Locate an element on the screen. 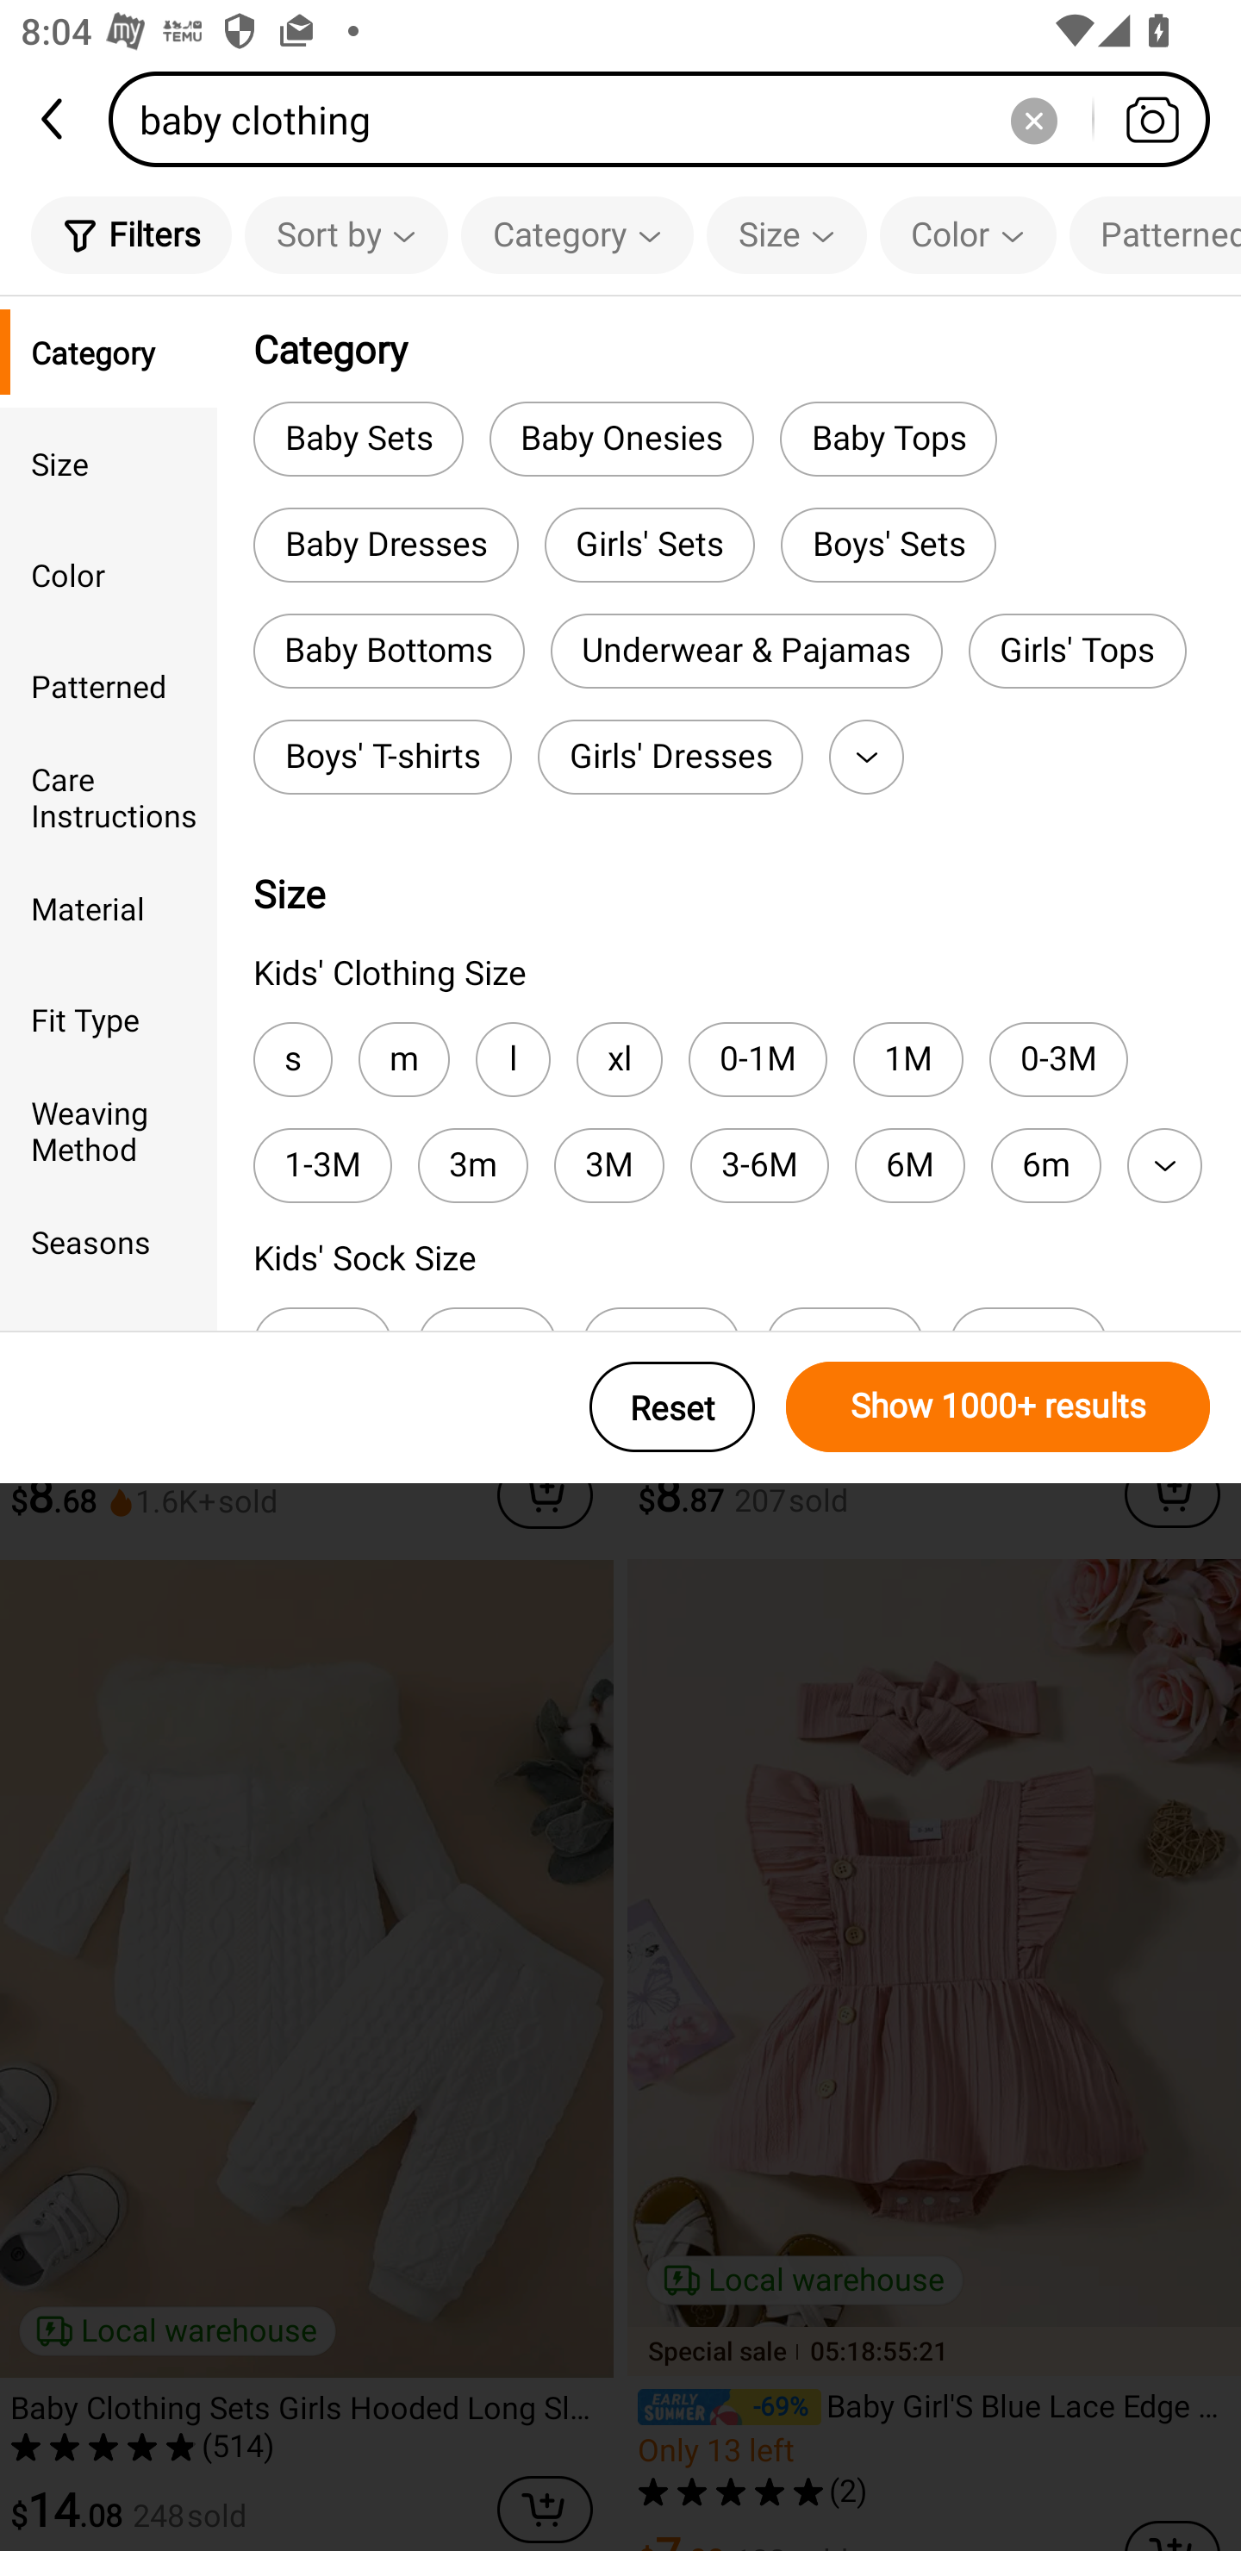  Sort by is located at coordinates (346, 234).